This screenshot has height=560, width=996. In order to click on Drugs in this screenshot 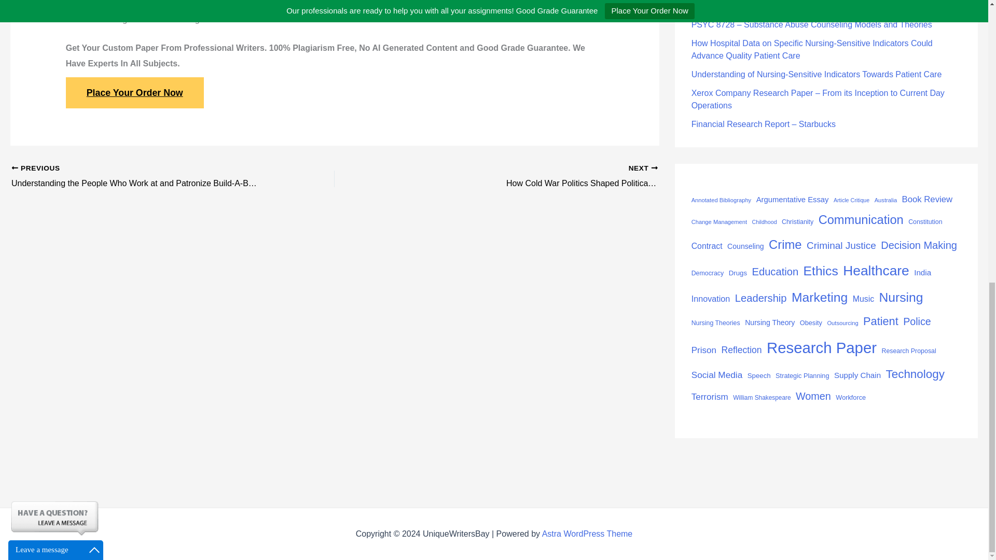, I will do `click(738, 274)`.